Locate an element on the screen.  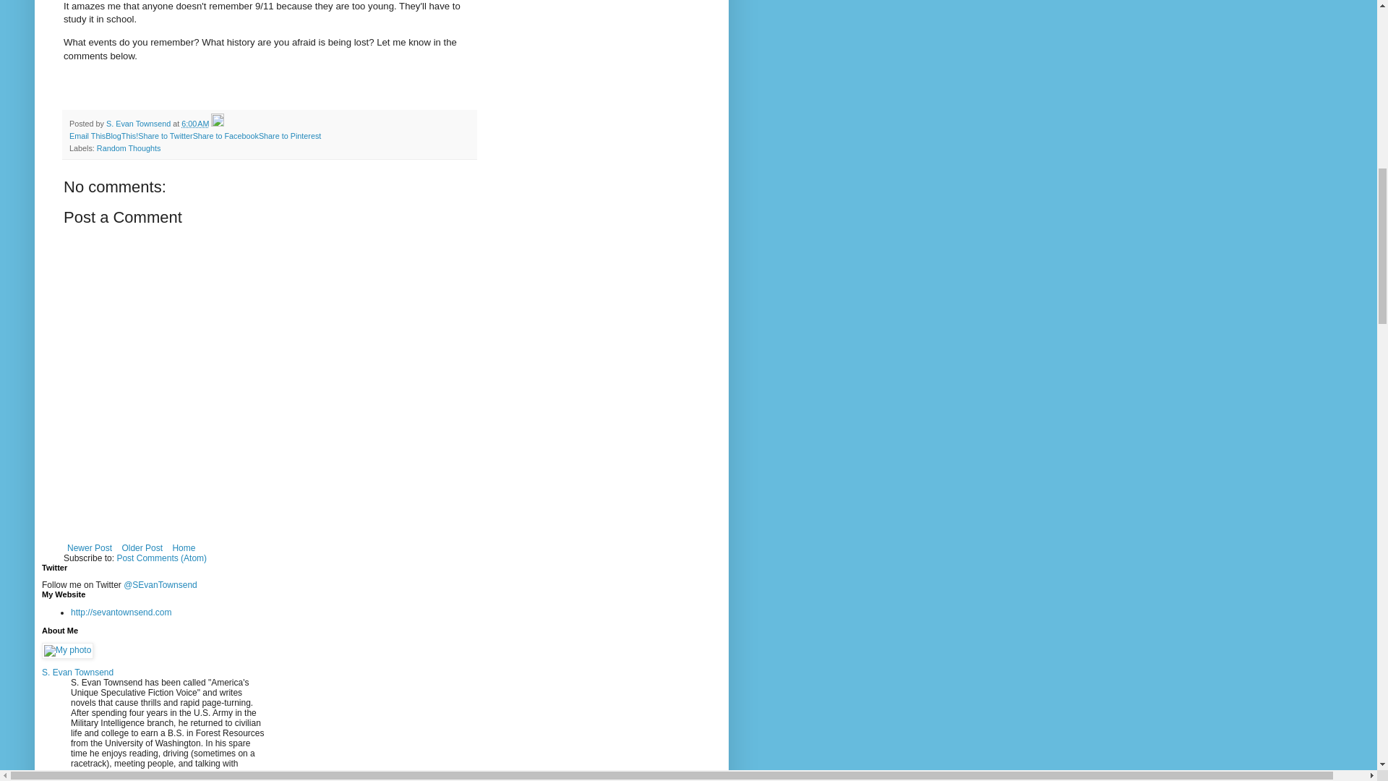
BlogThis! is located at coordinates (121, 136).